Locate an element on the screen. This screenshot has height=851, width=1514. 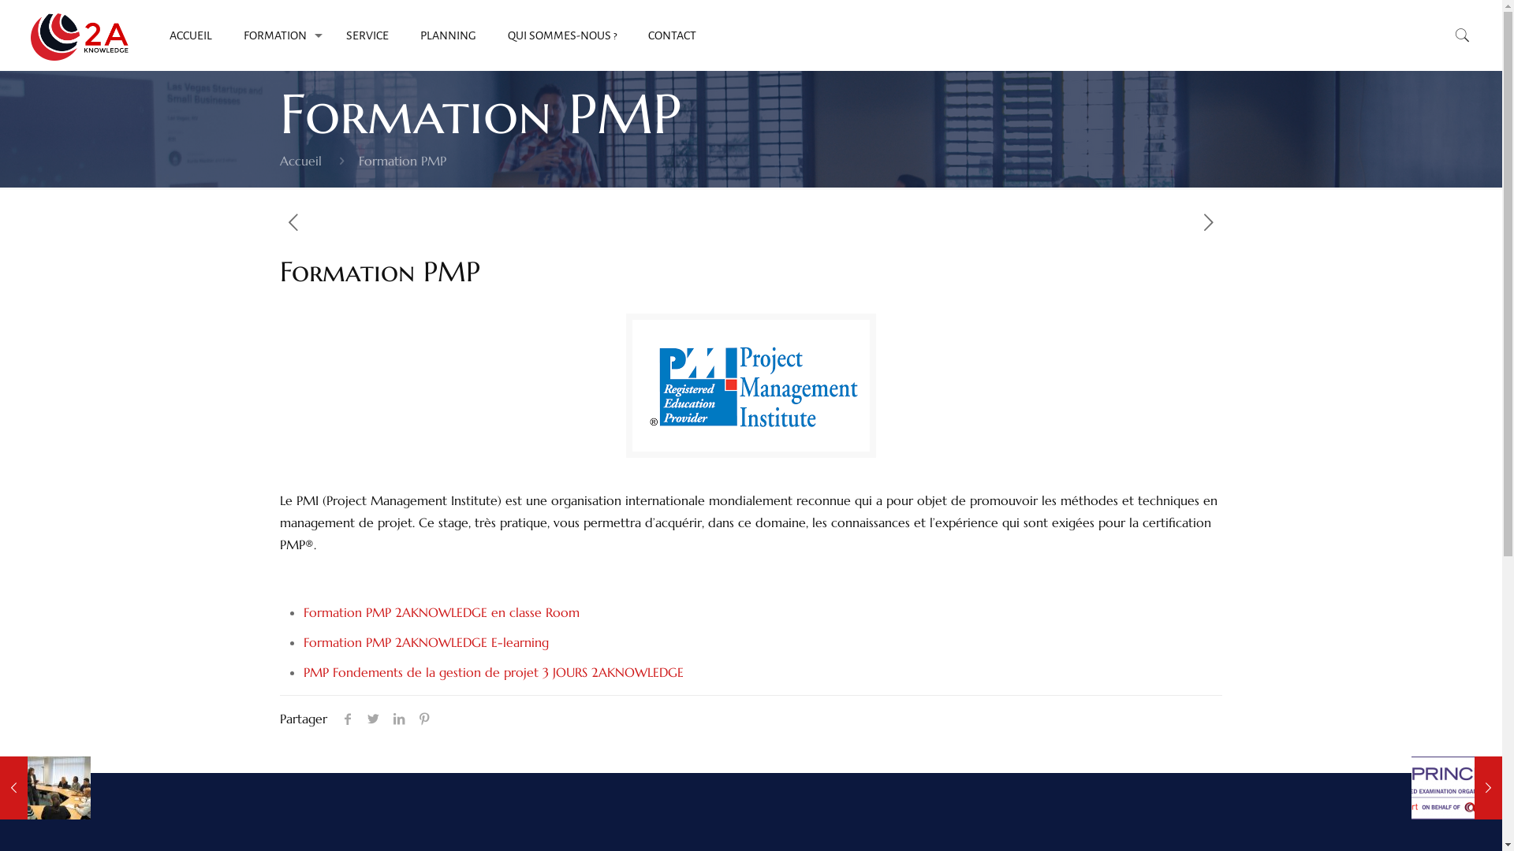
FORMATION is located at coordinates (279, 35).